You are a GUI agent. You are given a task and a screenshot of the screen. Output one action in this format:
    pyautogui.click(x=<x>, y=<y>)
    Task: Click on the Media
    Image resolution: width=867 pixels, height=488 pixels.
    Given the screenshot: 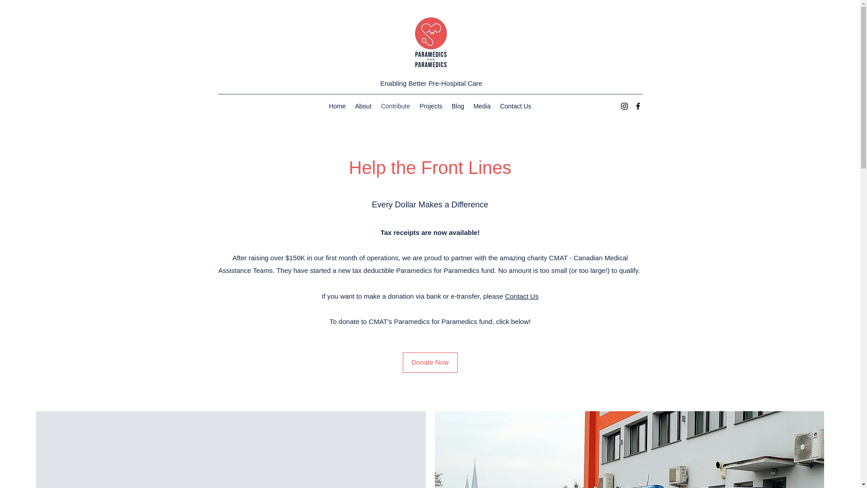 What is the action you would take?
    pyautogui.click(x=482, y=106)
    